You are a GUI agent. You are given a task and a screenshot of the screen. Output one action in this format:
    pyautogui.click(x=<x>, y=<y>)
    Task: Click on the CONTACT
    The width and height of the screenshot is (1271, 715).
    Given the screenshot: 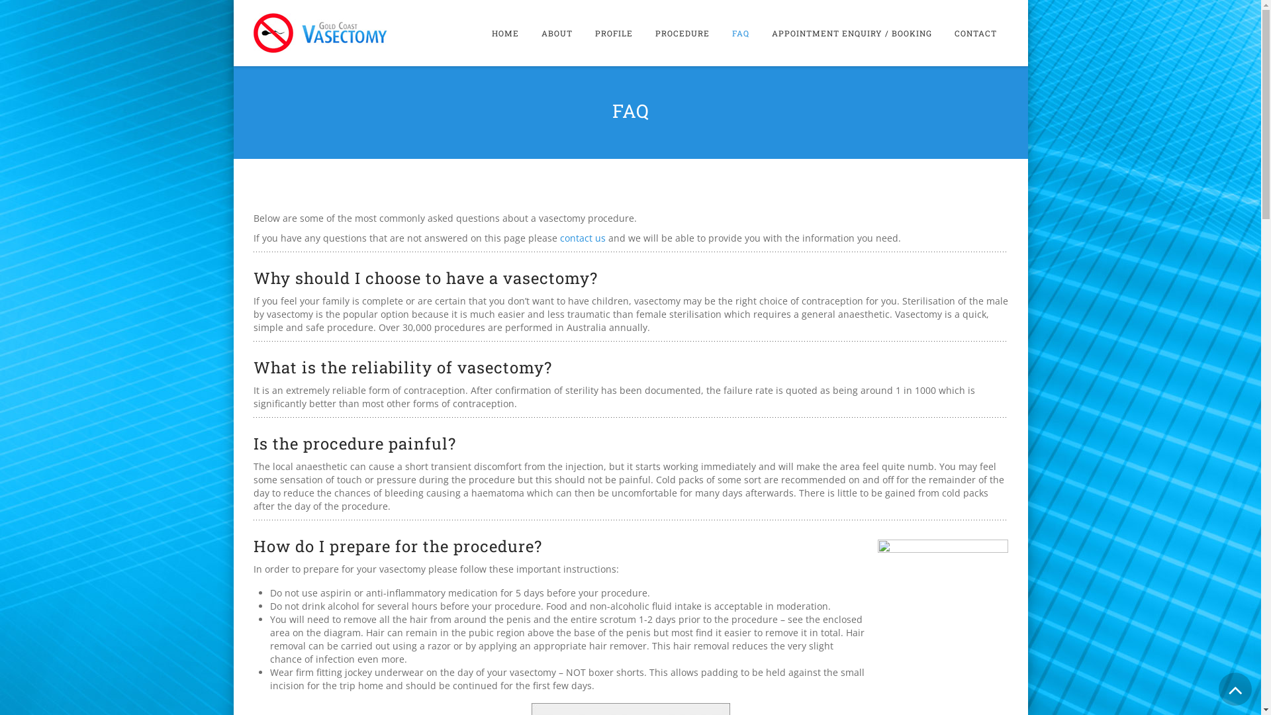 What is the action you would take?
    pyautogui.click(x=975, y=33)
    